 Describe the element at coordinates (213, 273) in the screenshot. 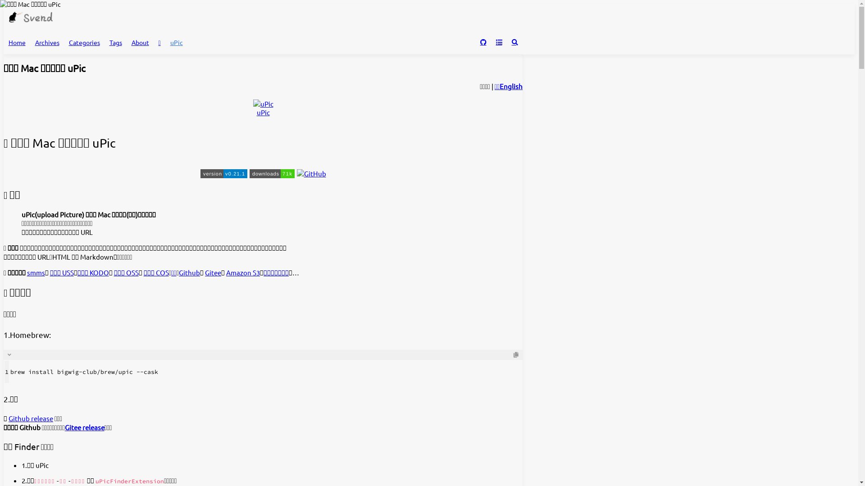

I see `Gitee` at that location.